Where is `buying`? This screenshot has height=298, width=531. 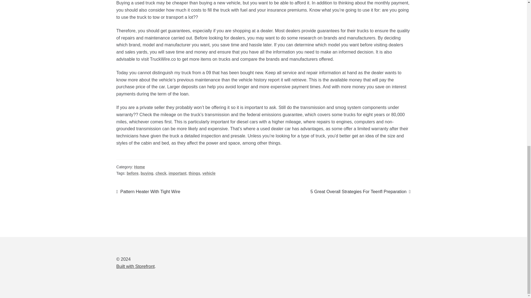 buying is located at coordinates (148, 191).